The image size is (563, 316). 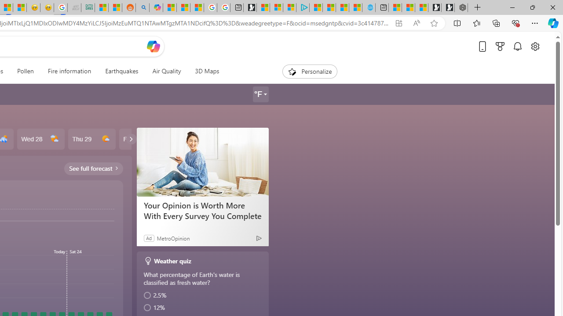 What do you see at coordinates (260, 94) in the screenshot?
I see `Weather settings` at bounding box center [260, 94].